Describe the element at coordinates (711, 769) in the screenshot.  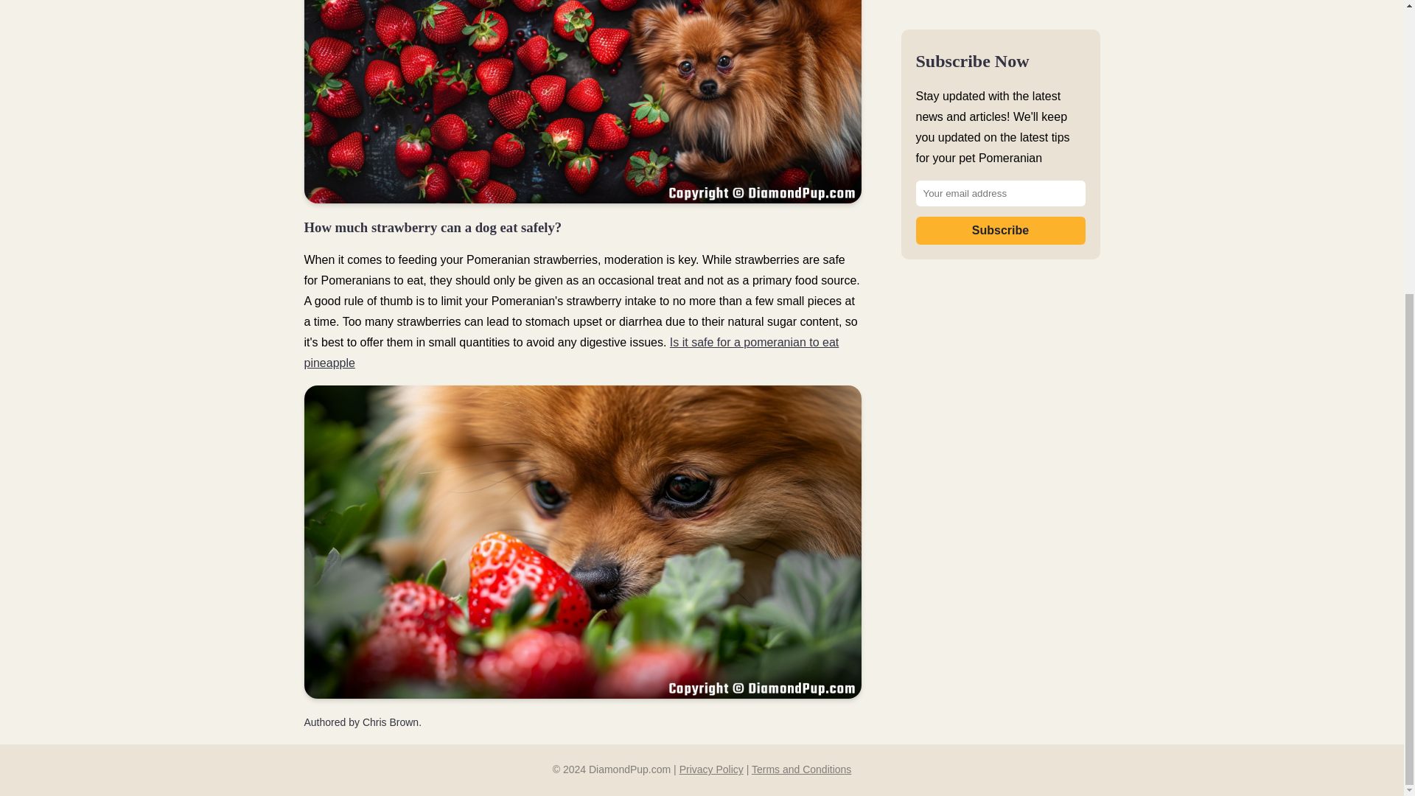
I see `Privacy Policy` at that location.